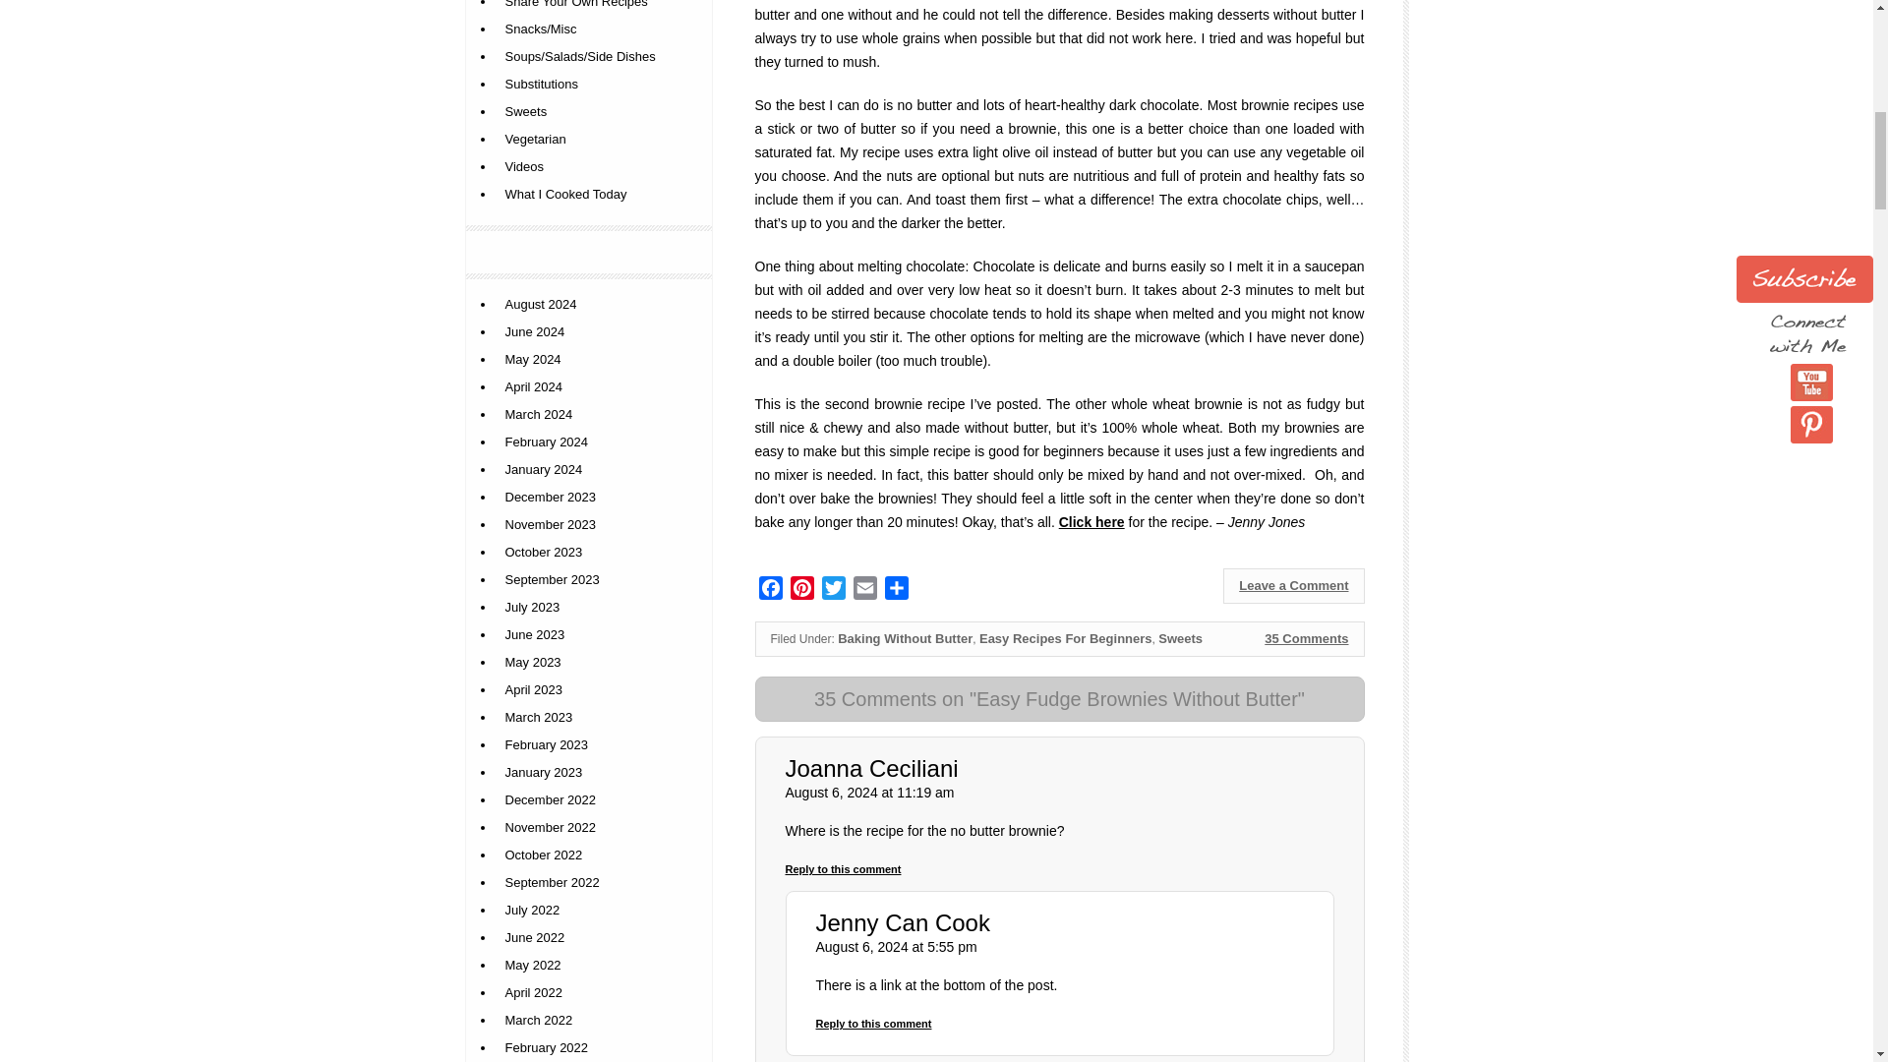  What do you see at coordinates (802, 591) in the screenshot?
I see `Pinterest` at bounding box center [802, 591].